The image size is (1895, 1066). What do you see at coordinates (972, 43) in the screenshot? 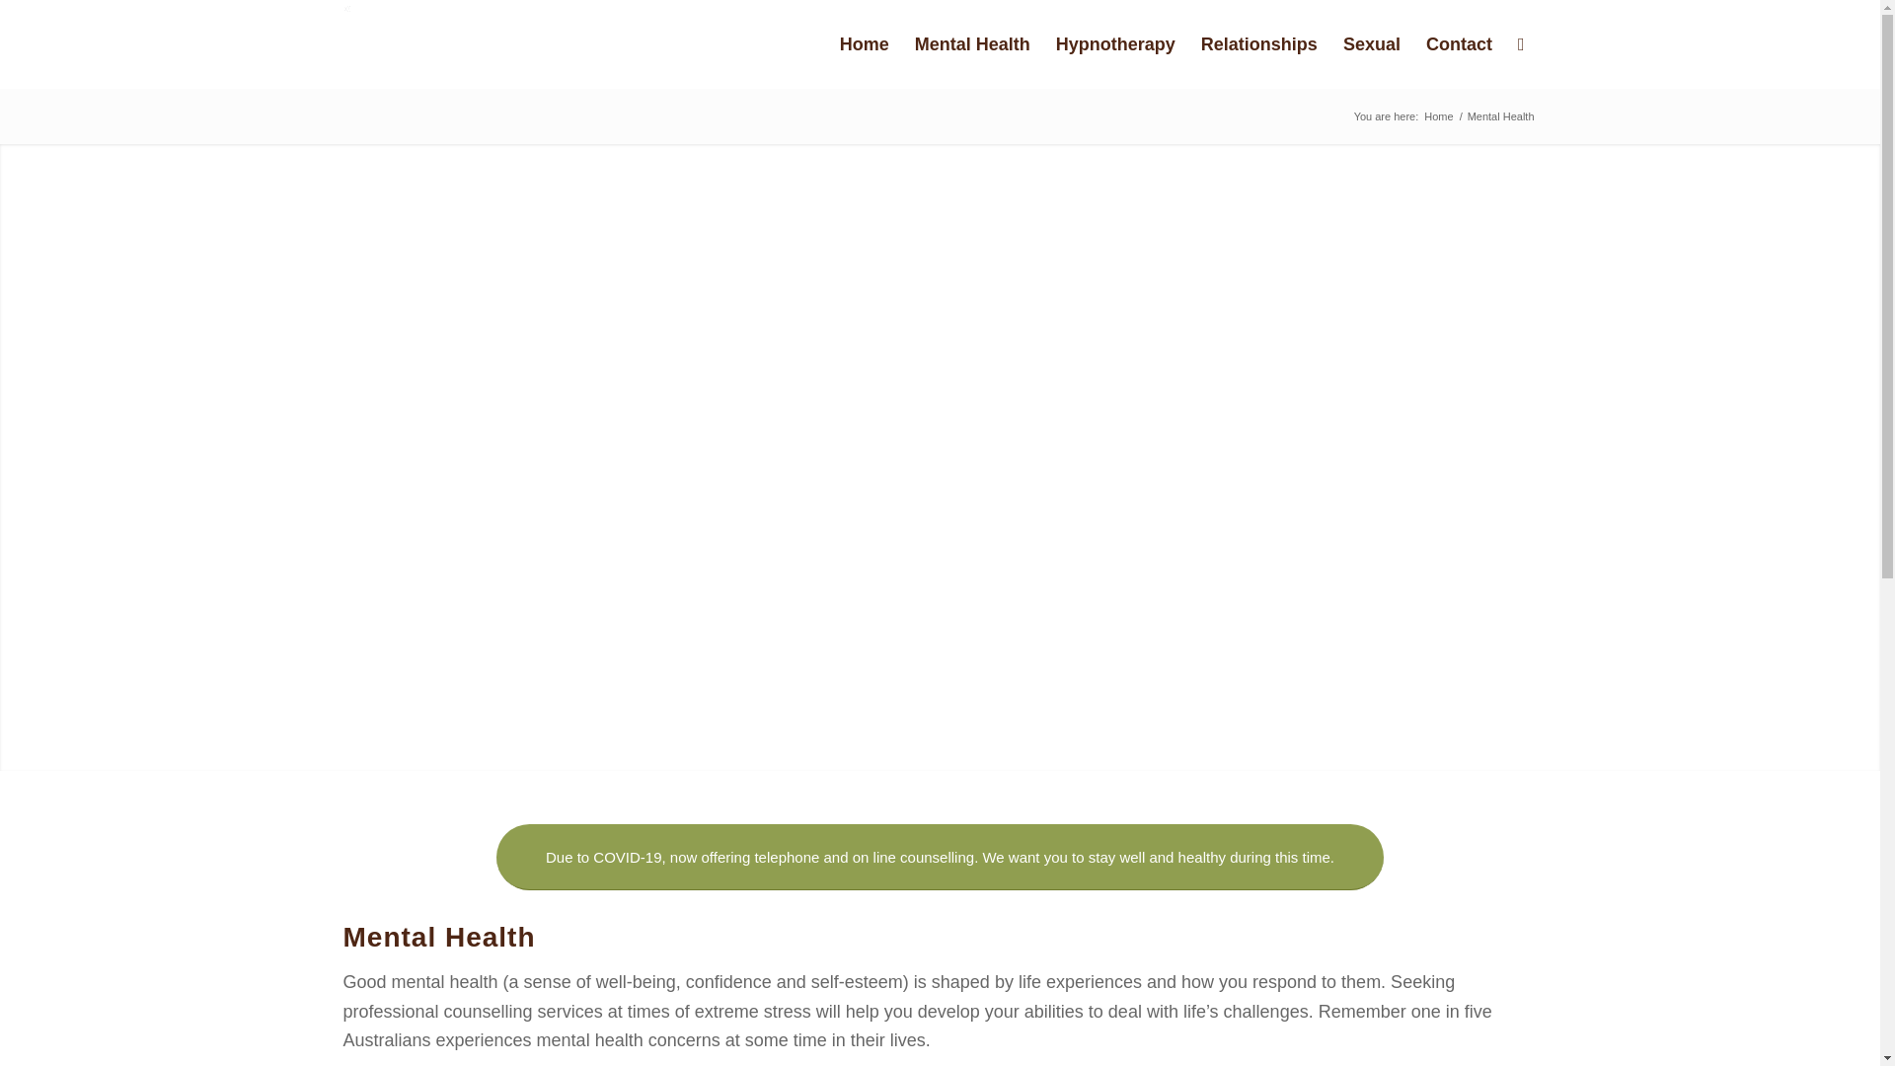
I see `Mental Health` at bounding box center [972, 43].